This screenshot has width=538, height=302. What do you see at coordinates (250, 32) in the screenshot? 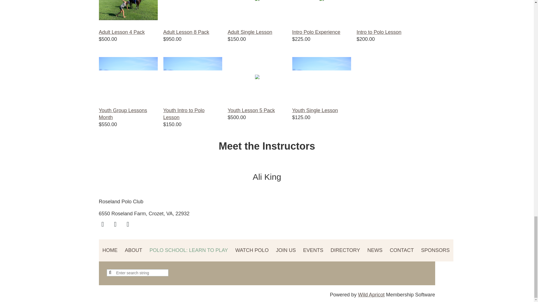
I see `Adult Single Lesson` at bounding box center [250, 32].